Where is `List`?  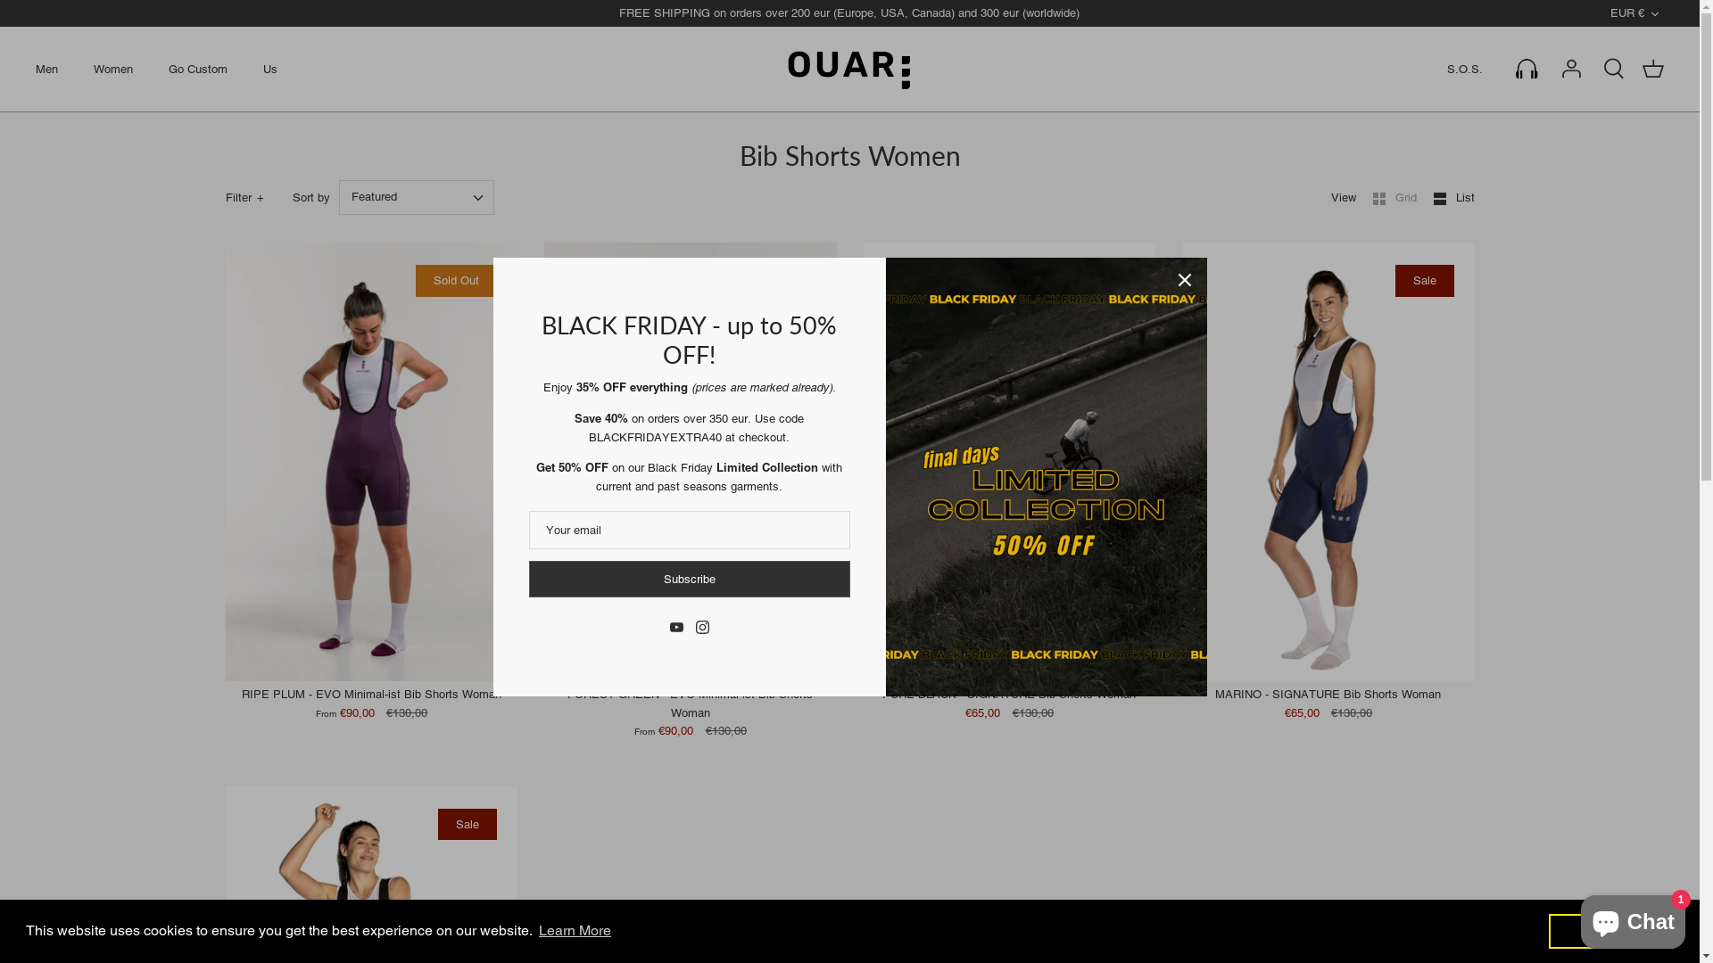 List is located at coordinates (1453, 198).